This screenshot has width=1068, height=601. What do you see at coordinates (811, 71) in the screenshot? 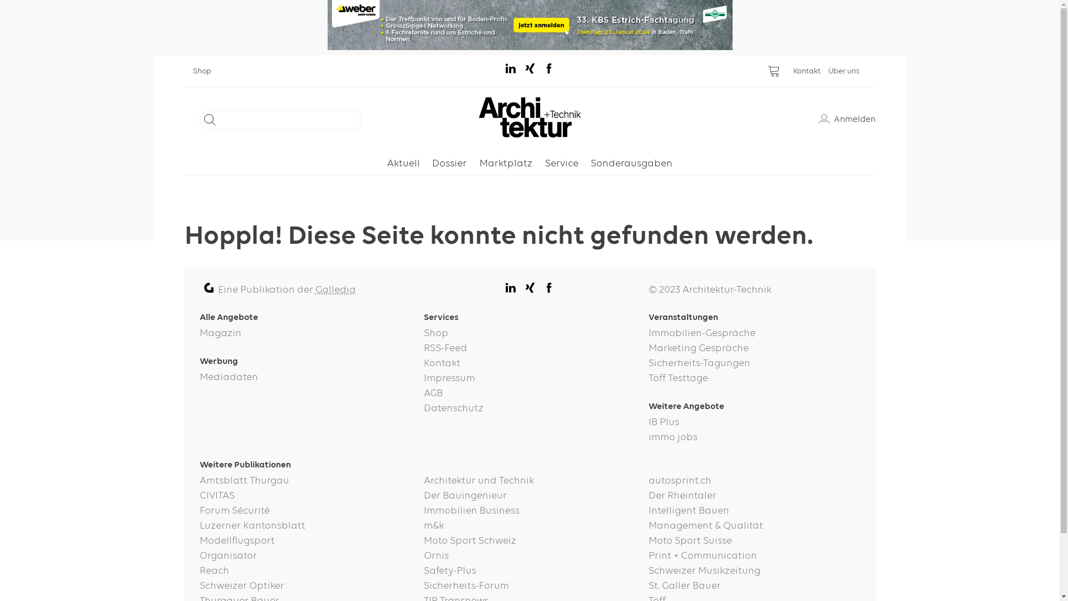
I see `Kontakt` at bounding box center [811, 71].